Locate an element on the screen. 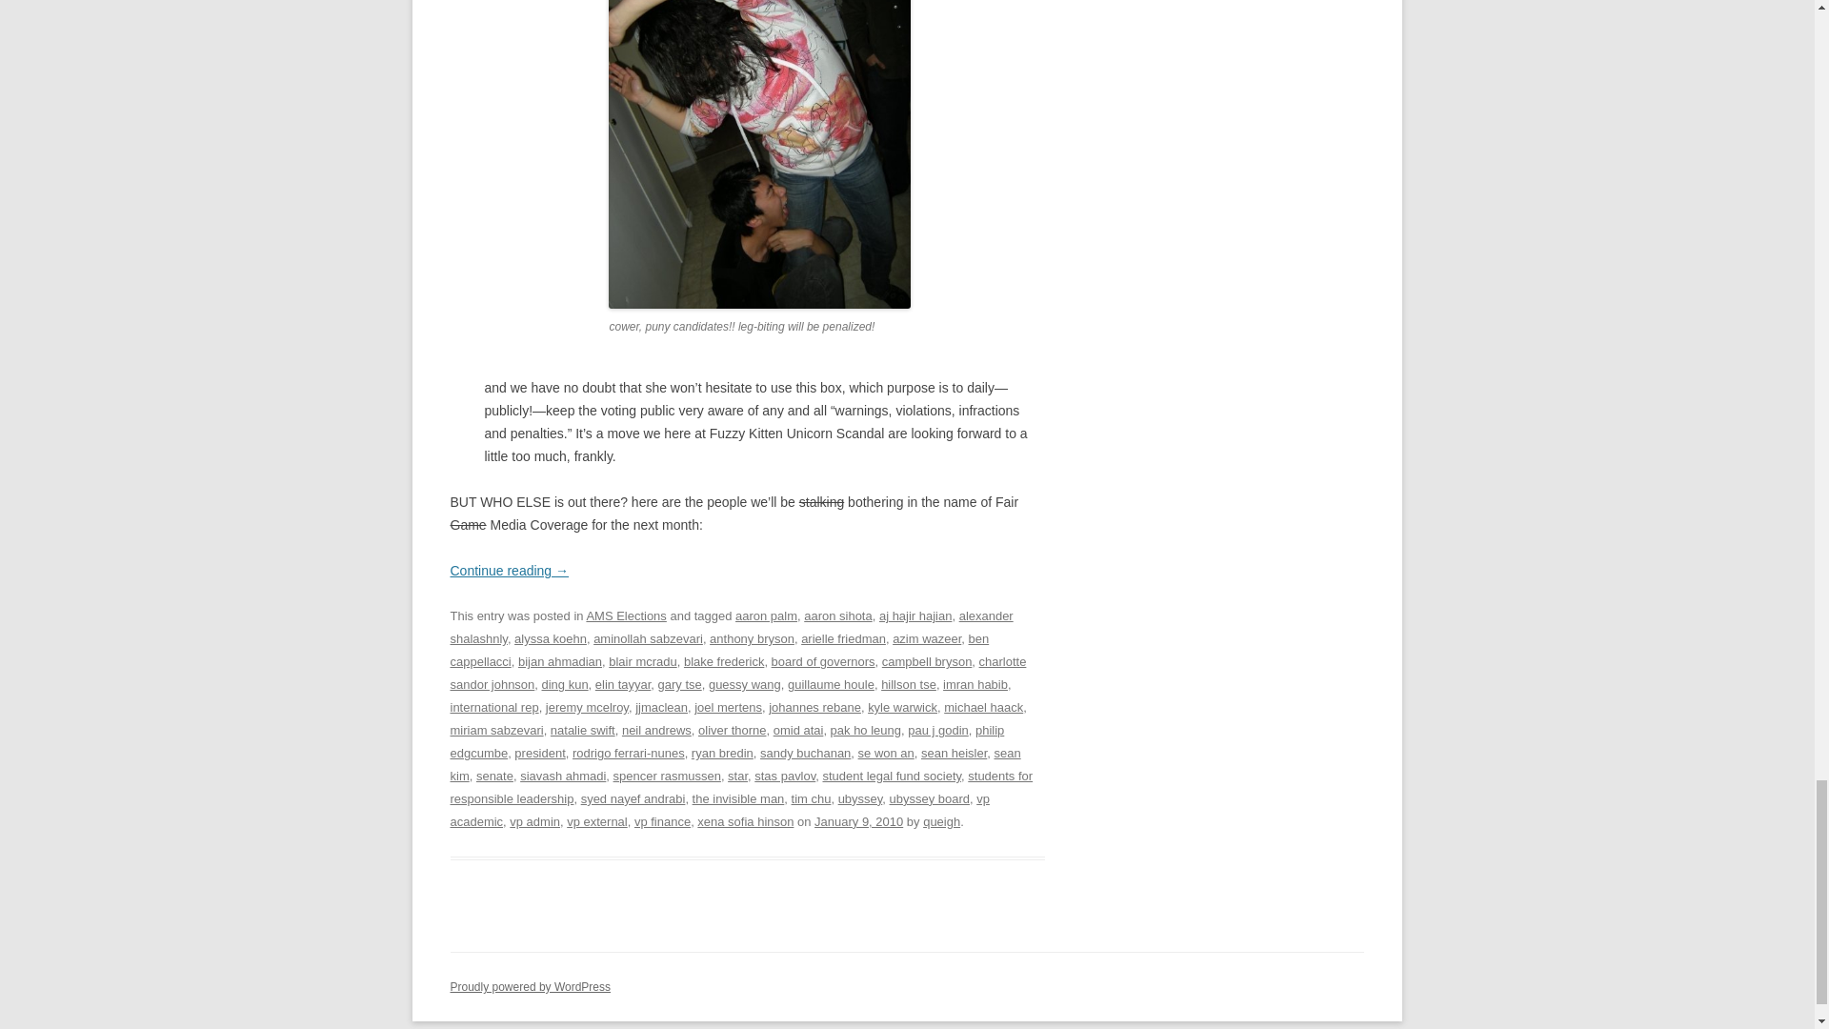  azim wazeer is located at coordinates (926, 638).